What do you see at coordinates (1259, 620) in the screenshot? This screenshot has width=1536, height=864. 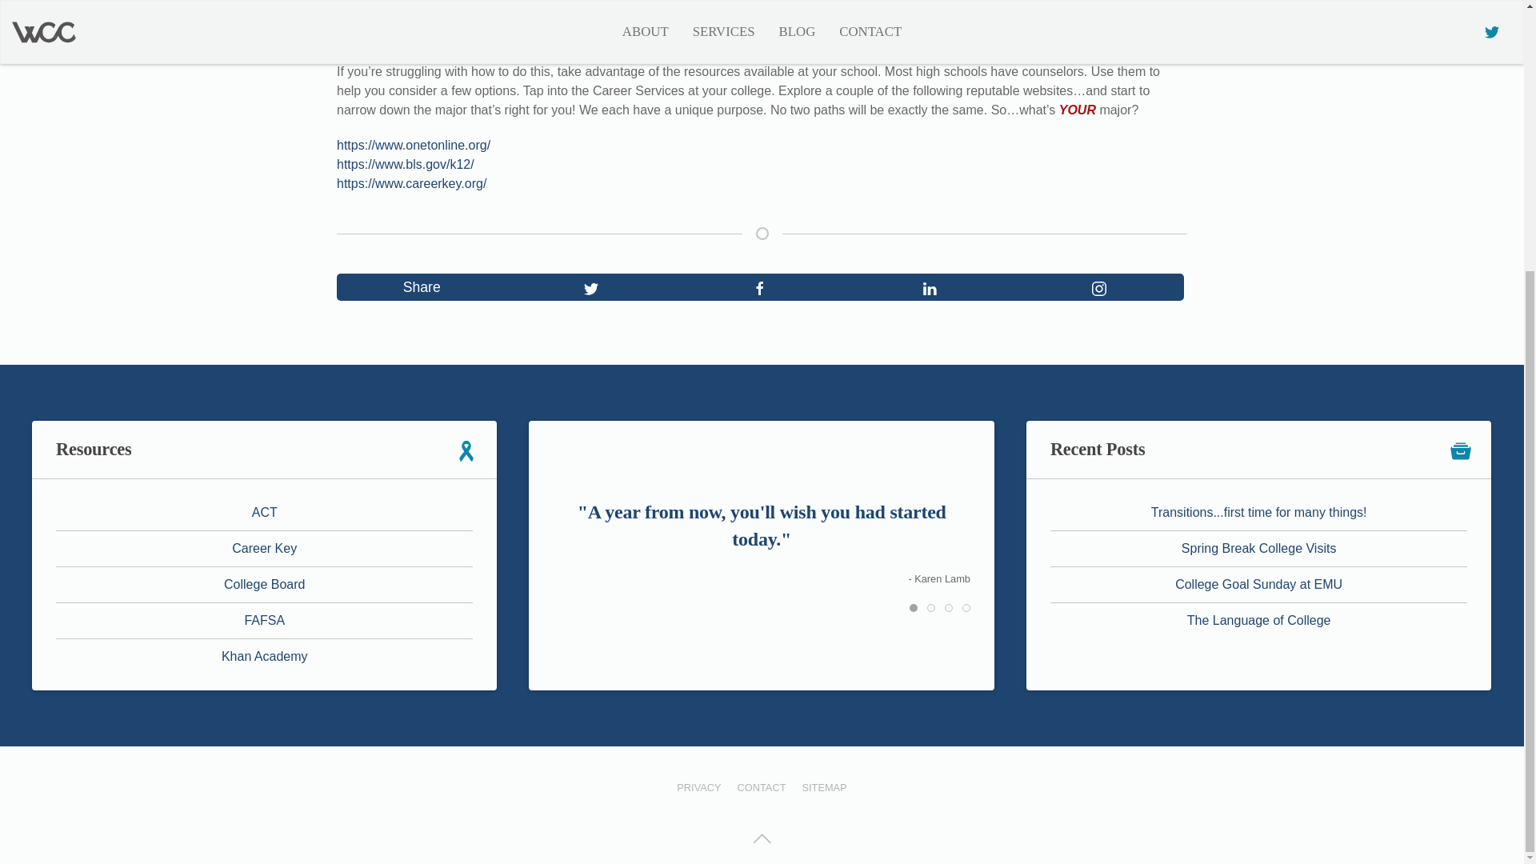 I see `The Language of College` at bounding box center [1259, 620].